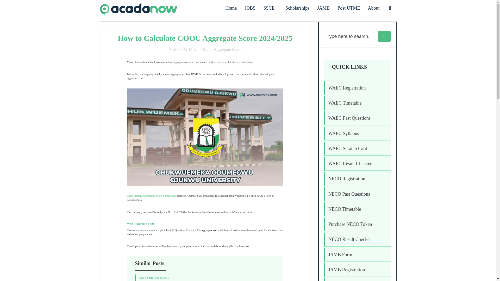 This screenshot has width=500, height=281. What do you see at coordinates (323, 8) in the screenshot?
I see `JAMB` at bounding box center [323, 8].